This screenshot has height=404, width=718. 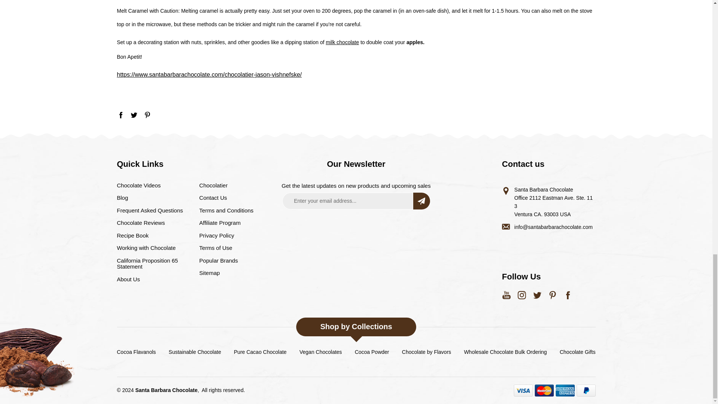 I want to click on Subscribe, so click(x=422, y=201).